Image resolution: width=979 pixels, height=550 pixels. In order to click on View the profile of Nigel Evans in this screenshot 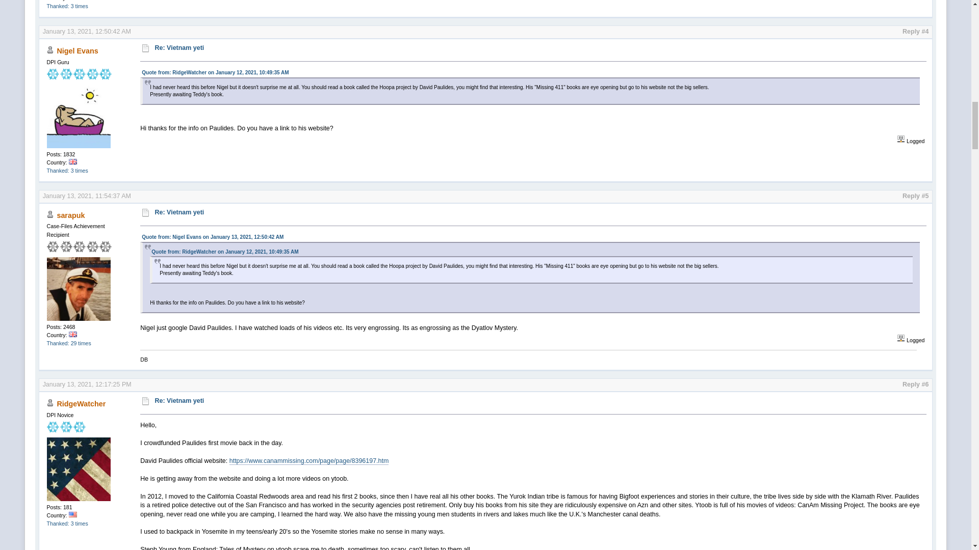, I will do `click(78, 51)`.